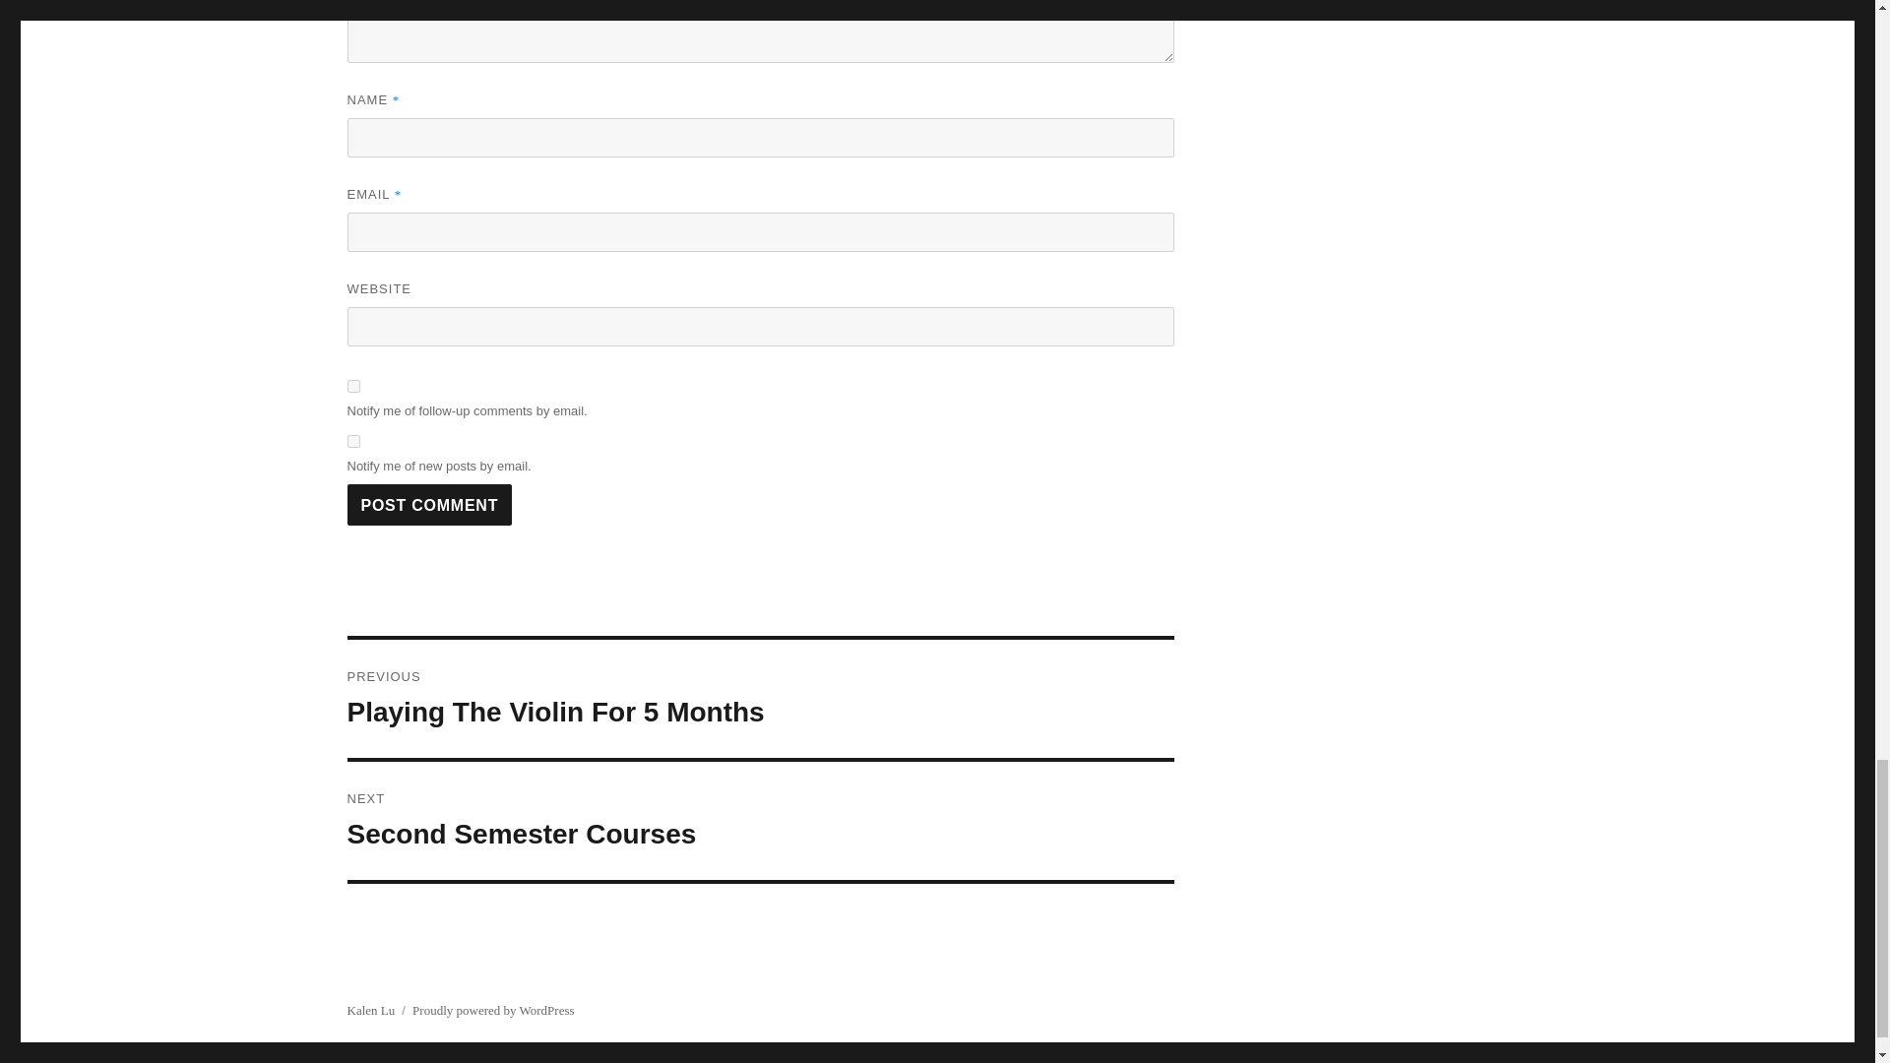  I want to click on subscribe, so click(352, 441).